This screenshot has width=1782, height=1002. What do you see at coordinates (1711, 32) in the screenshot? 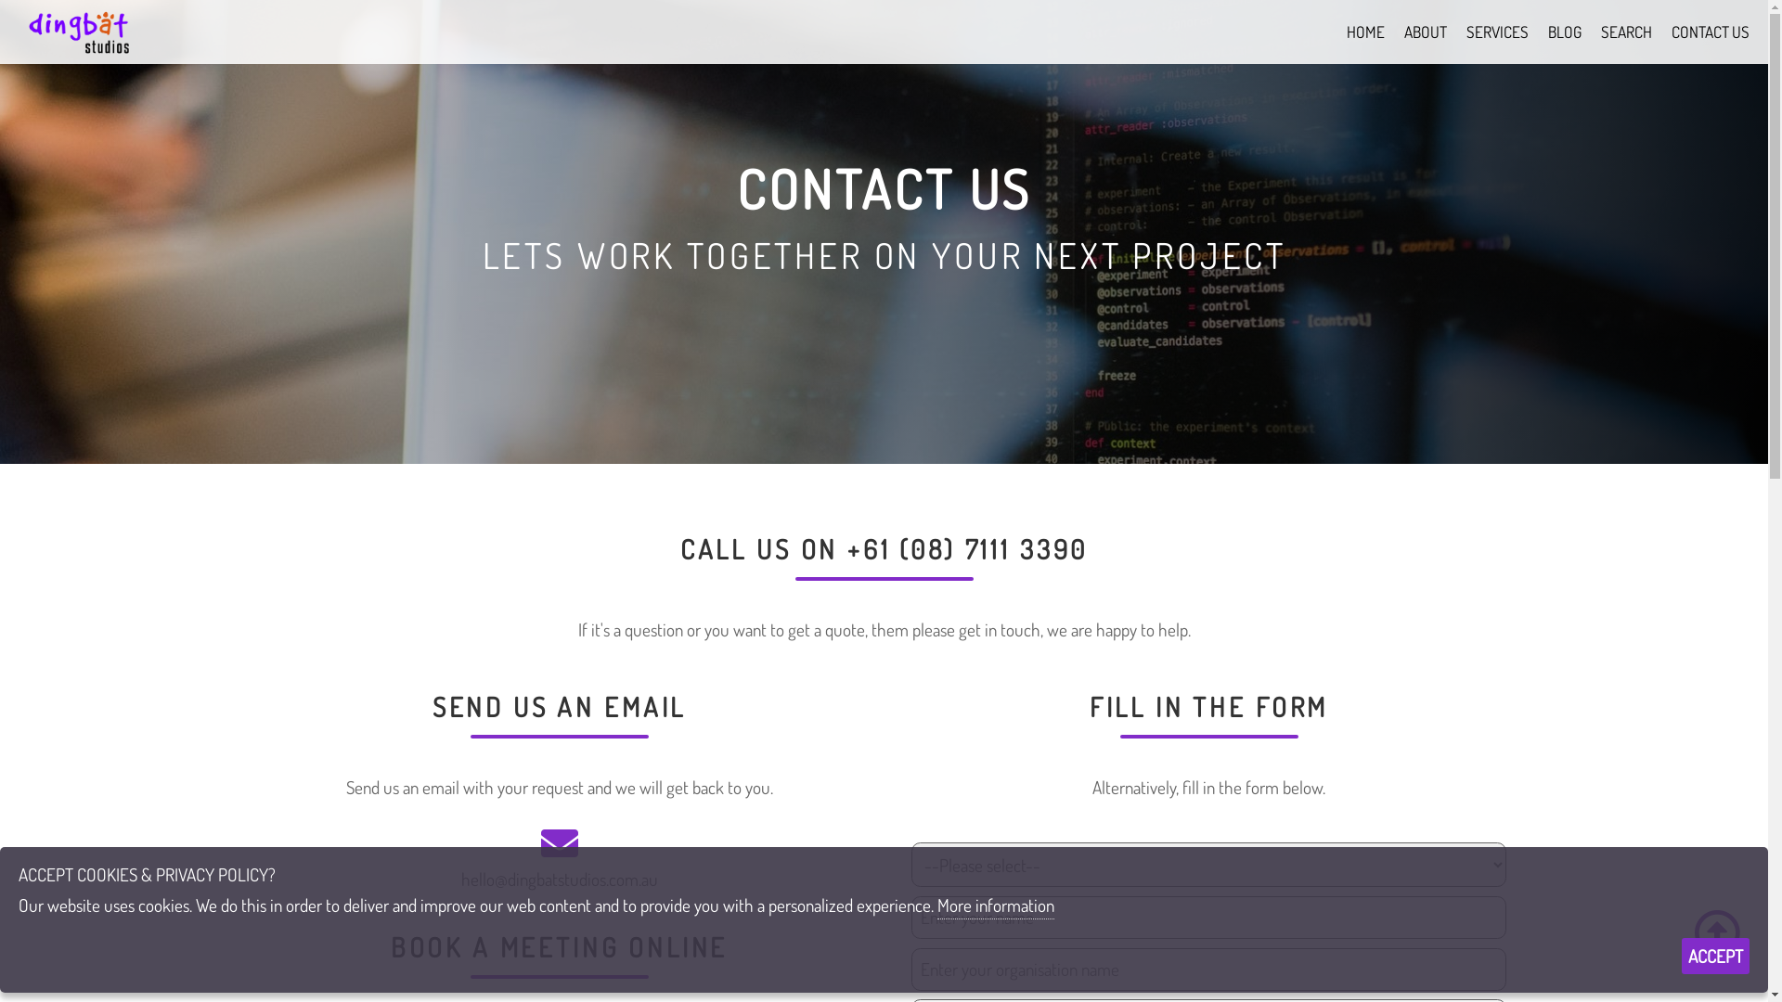
I see `CONTACT US` at bounding box center [1711, 32].